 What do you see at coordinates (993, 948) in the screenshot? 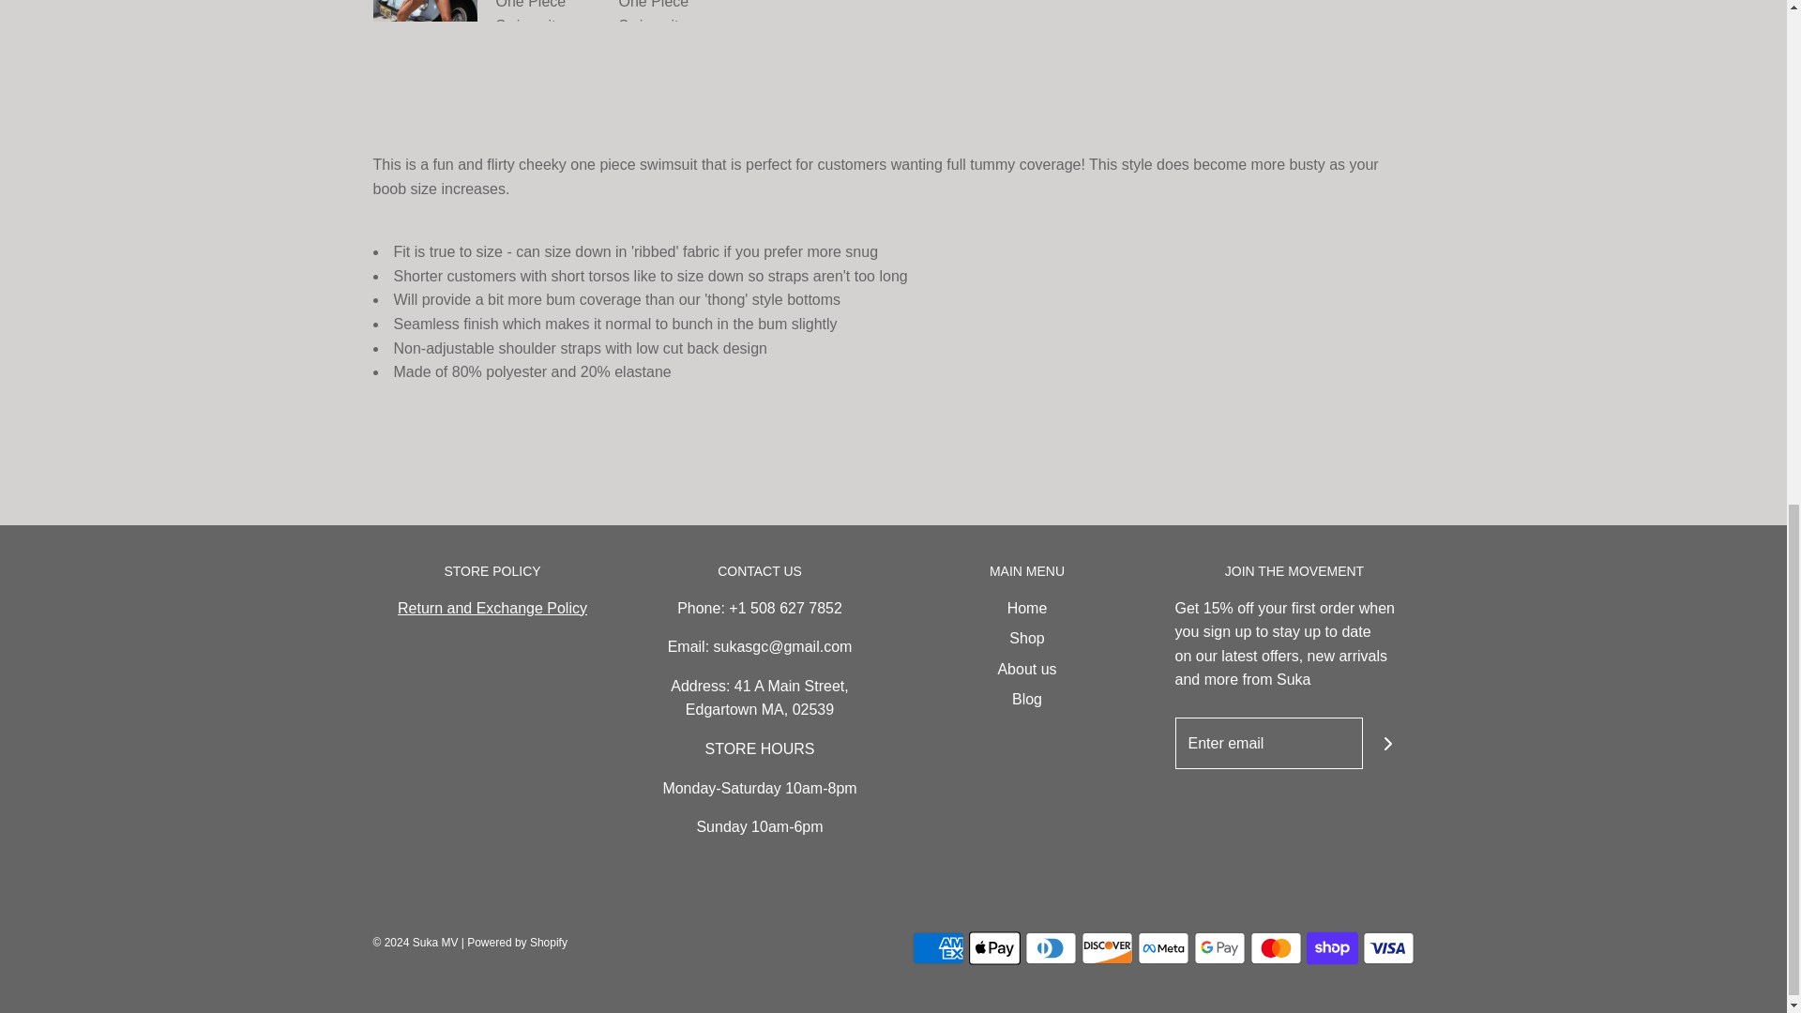
I see `Apple Pay` at bounding box center [993, 948].